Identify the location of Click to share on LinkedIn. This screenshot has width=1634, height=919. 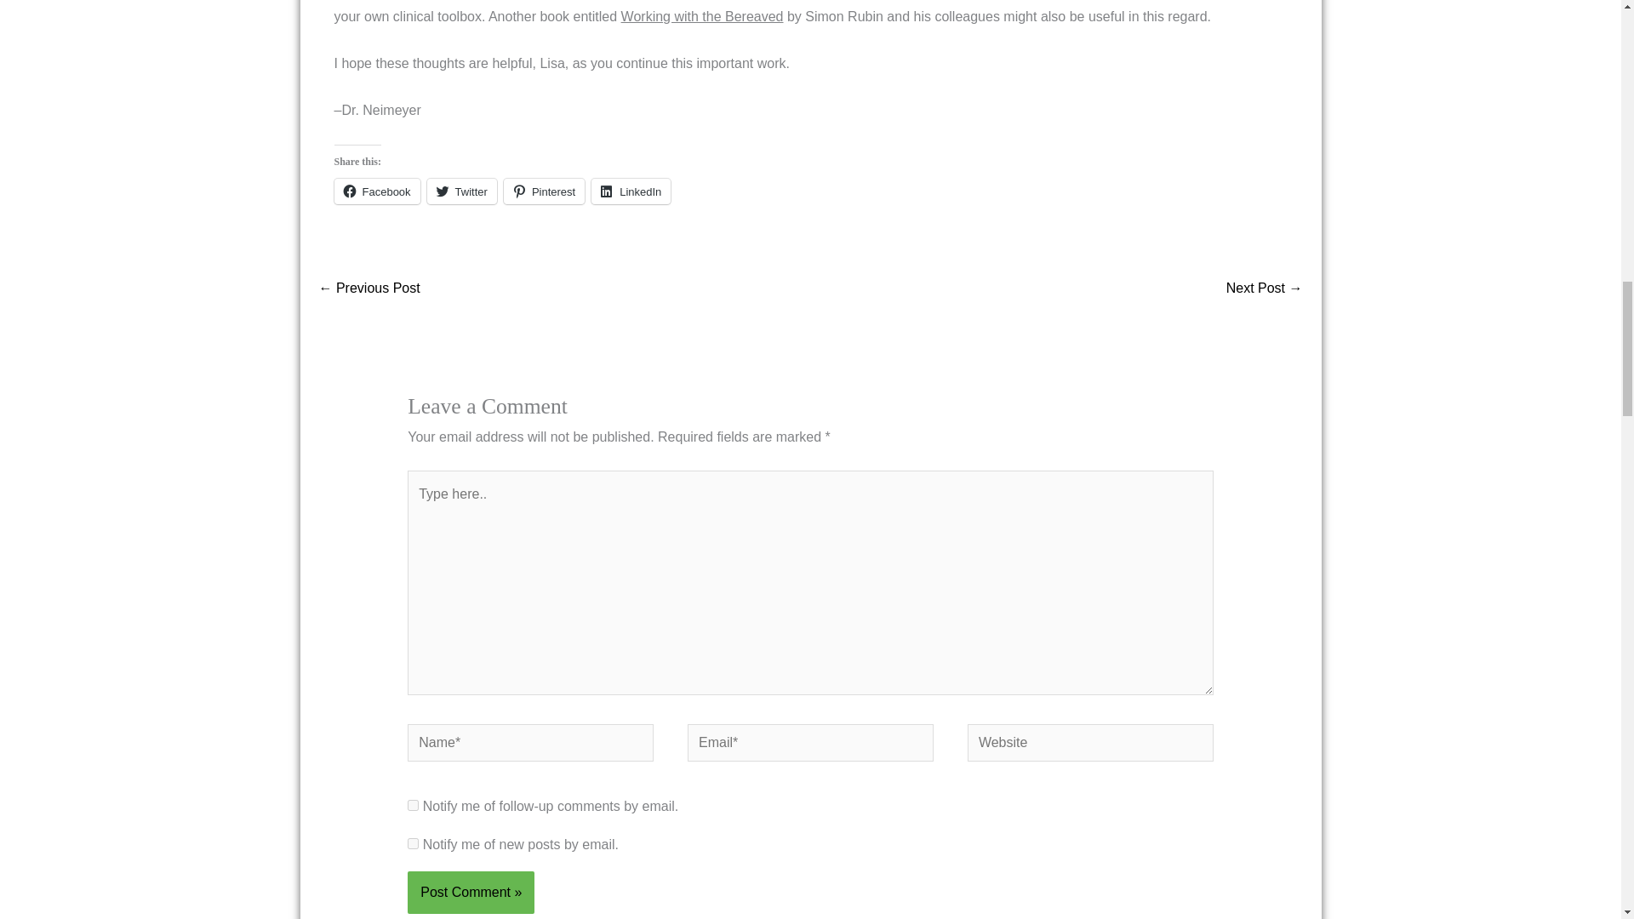
(631, 191).